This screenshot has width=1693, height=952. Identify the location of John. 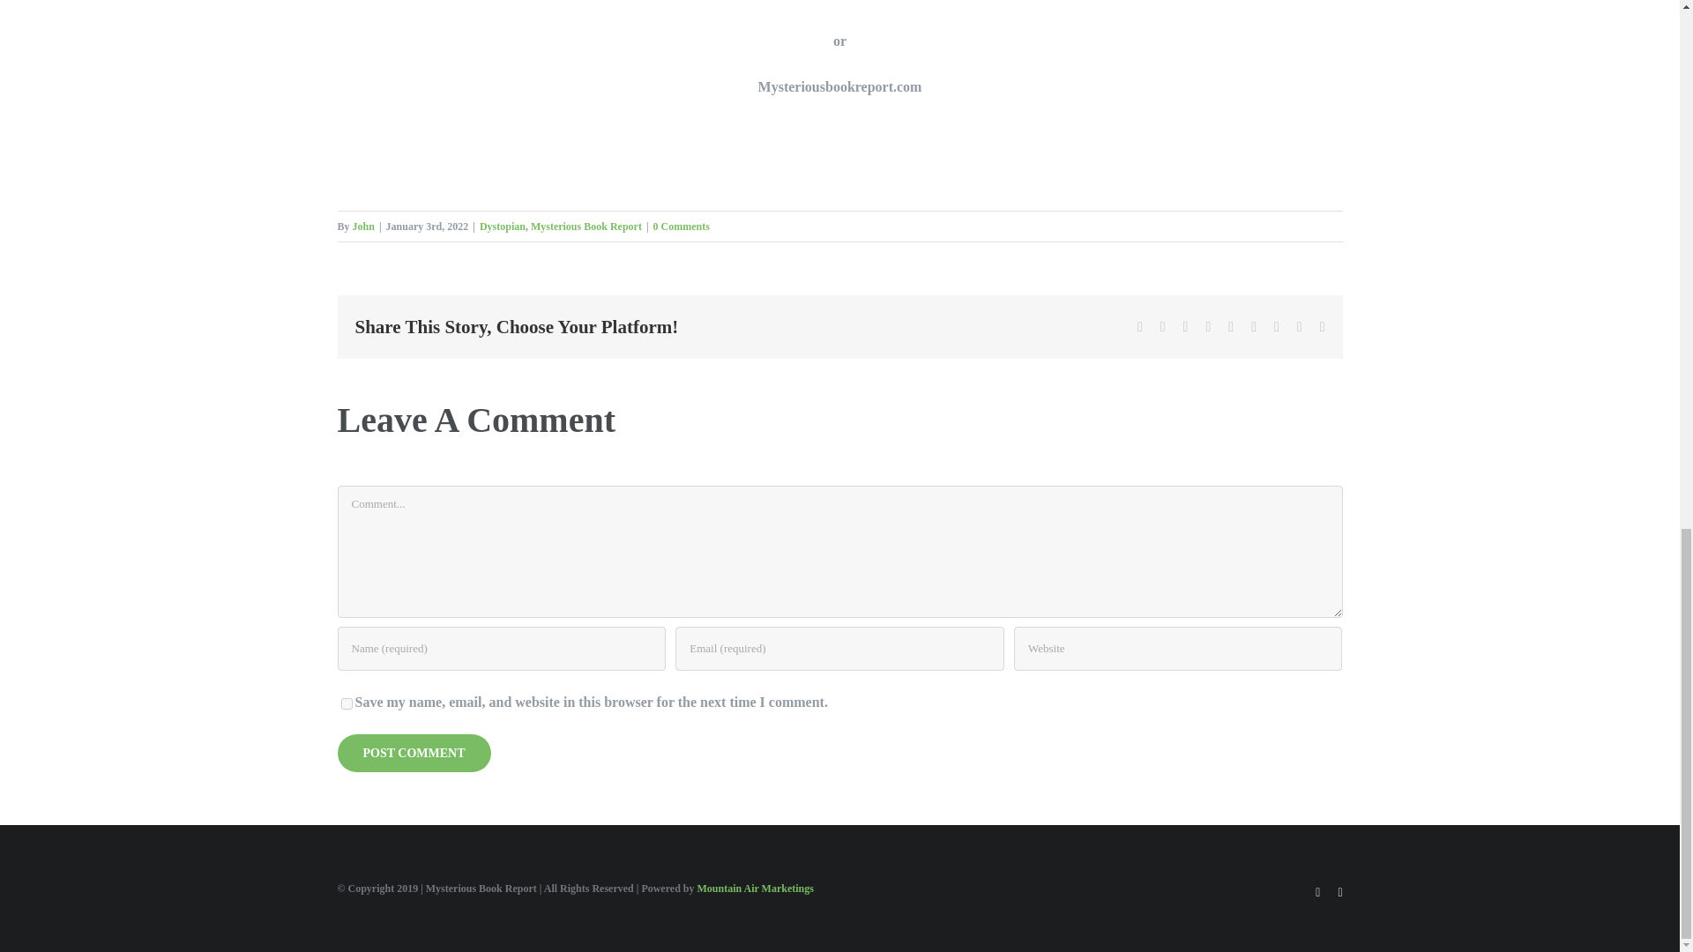
(363, 226).